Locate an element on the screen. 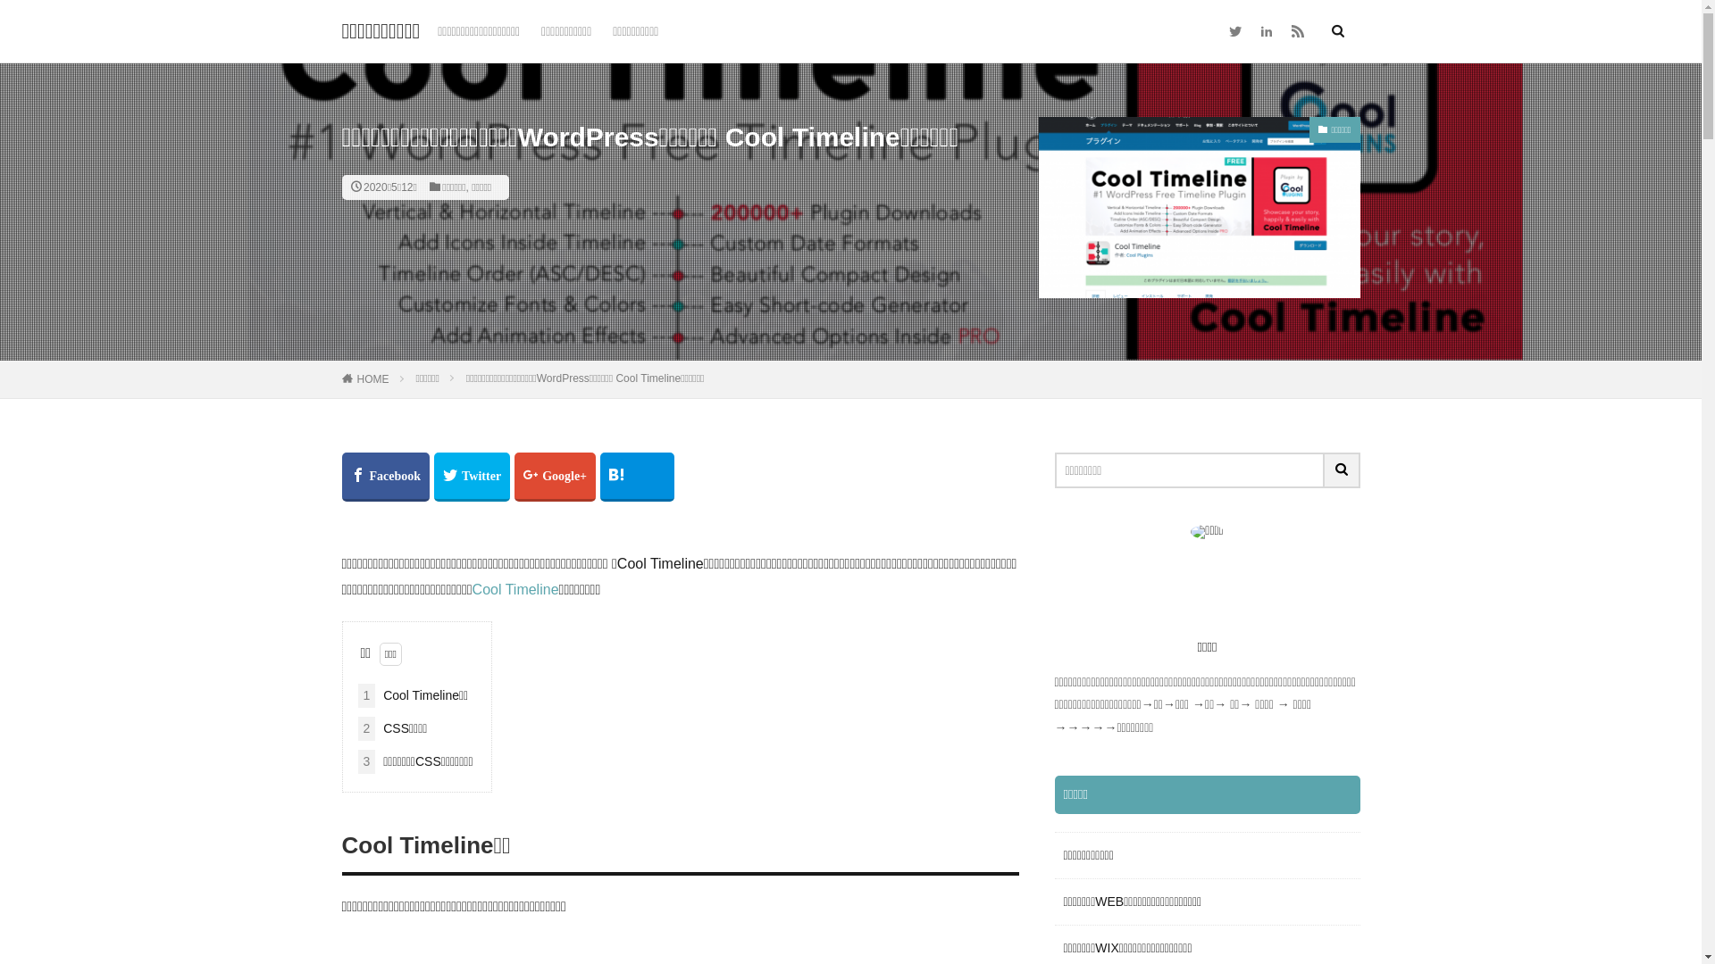  HOME is located at coordinates (373, 379).